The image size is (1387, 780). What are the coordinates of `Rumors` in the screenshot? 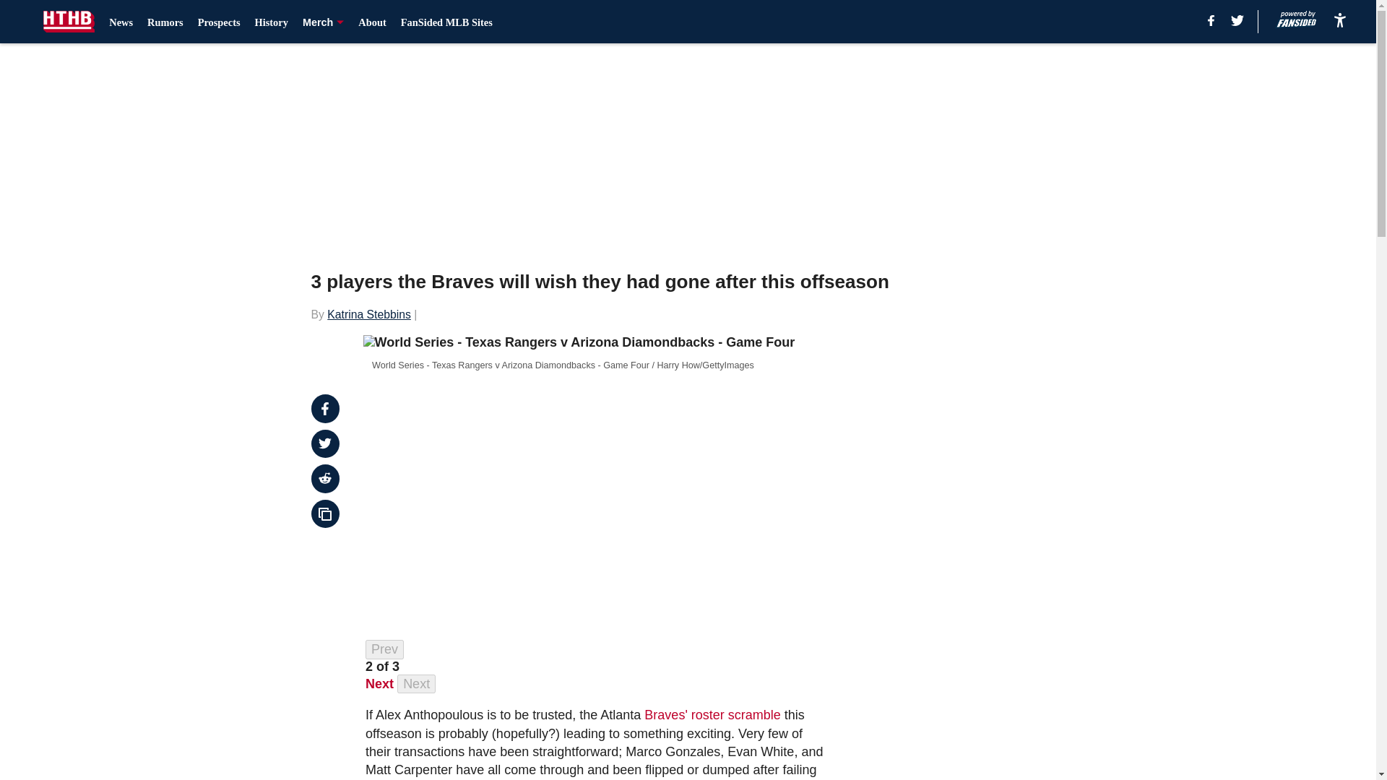 It's located at (165, 22).